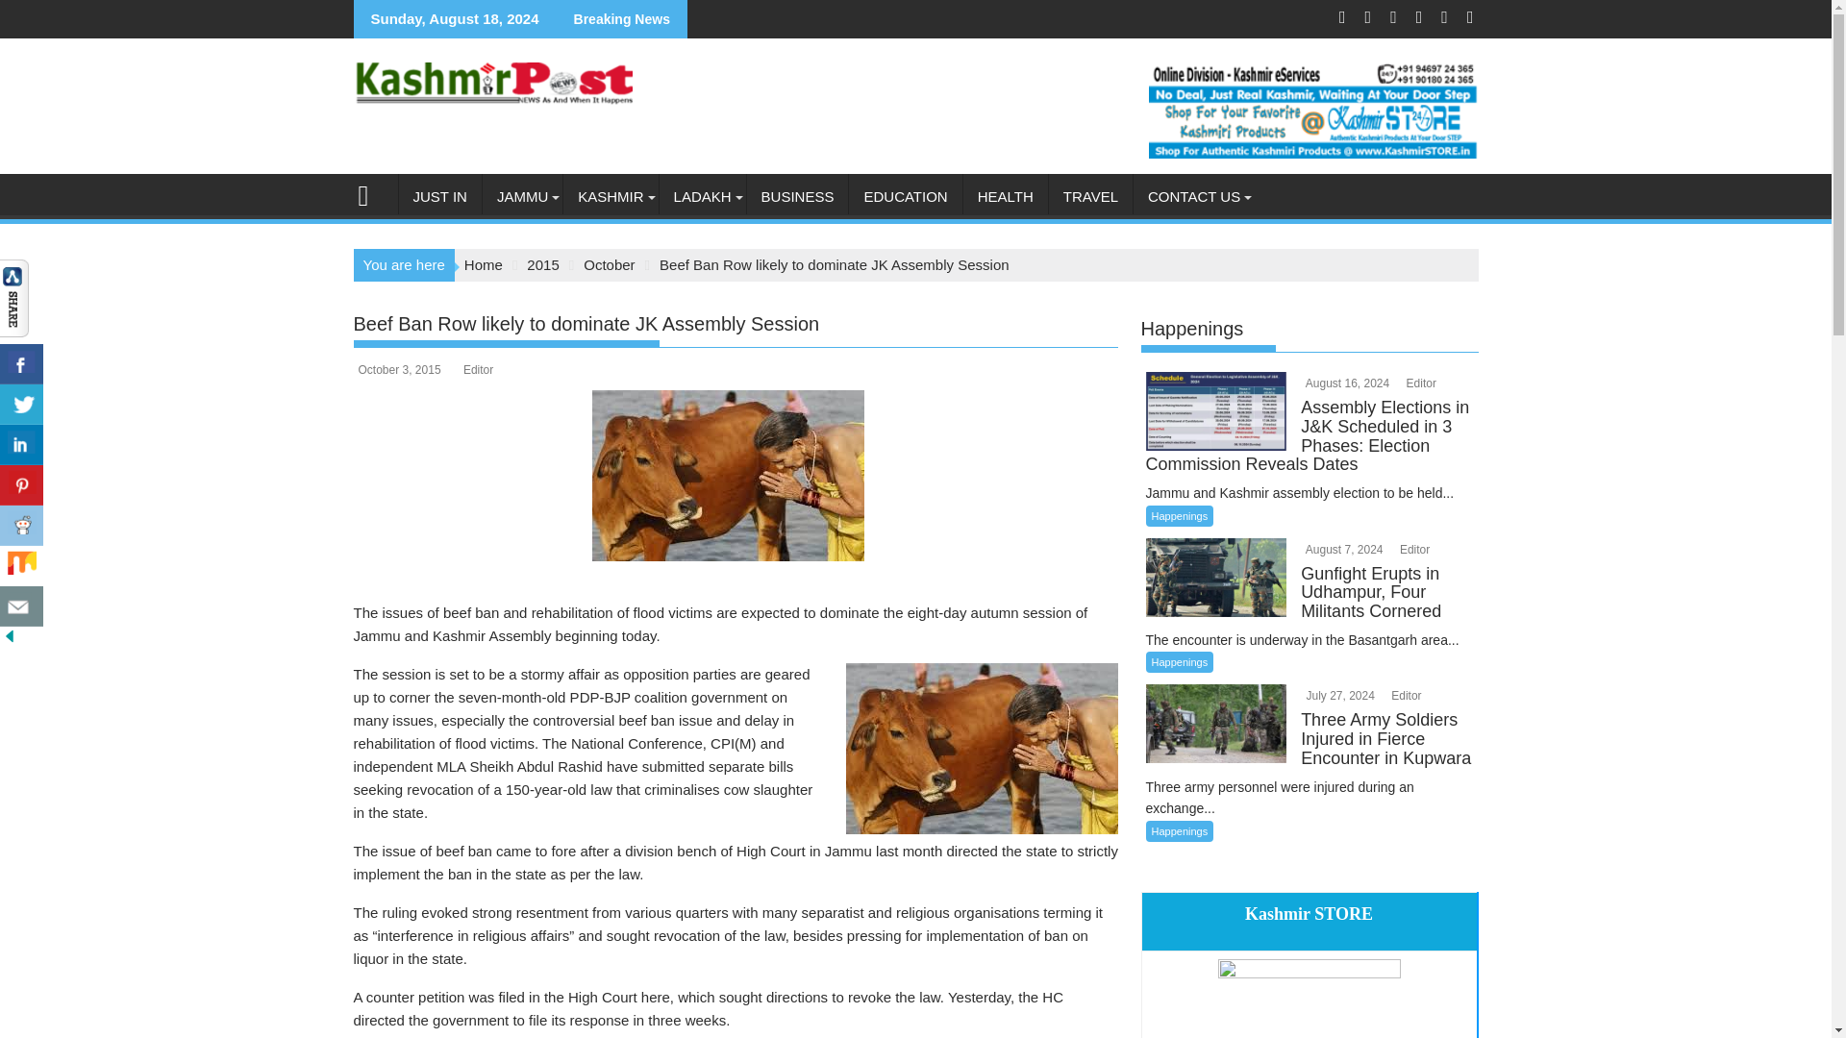  I want to click on Editor, so click(1413, 549).